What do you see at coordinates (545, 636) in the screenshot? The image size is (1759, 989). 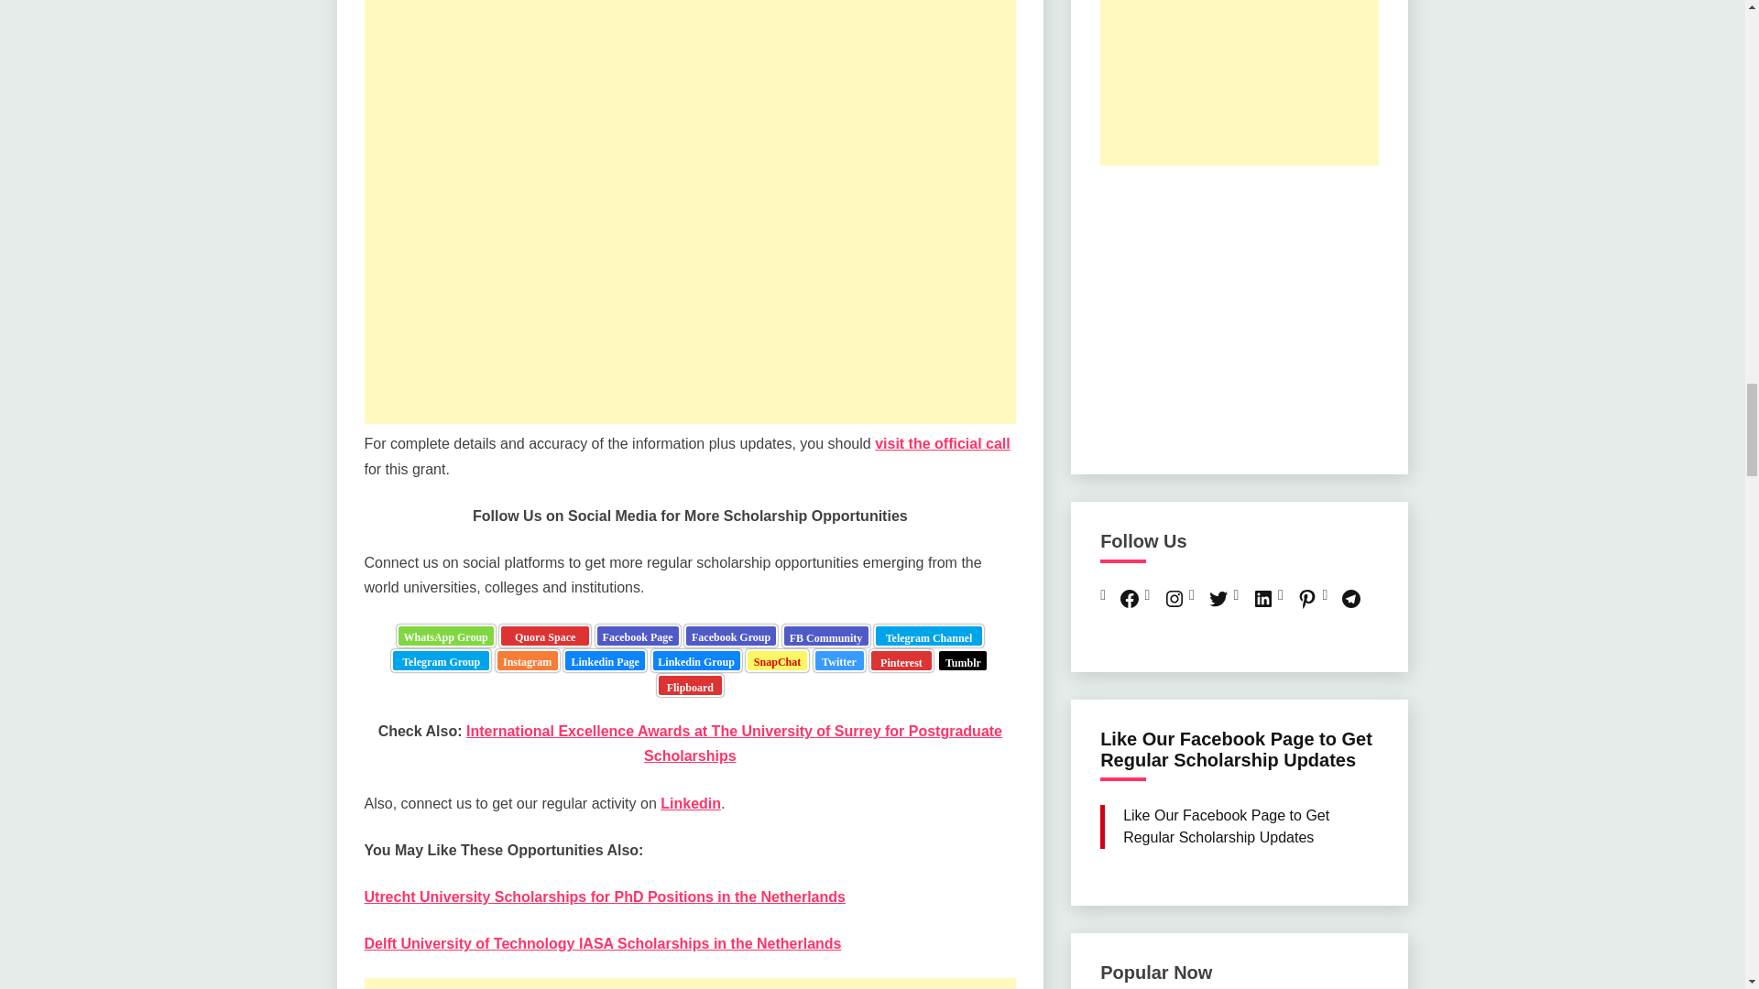 I see `Quora Space` at bounding box center [545, 636].